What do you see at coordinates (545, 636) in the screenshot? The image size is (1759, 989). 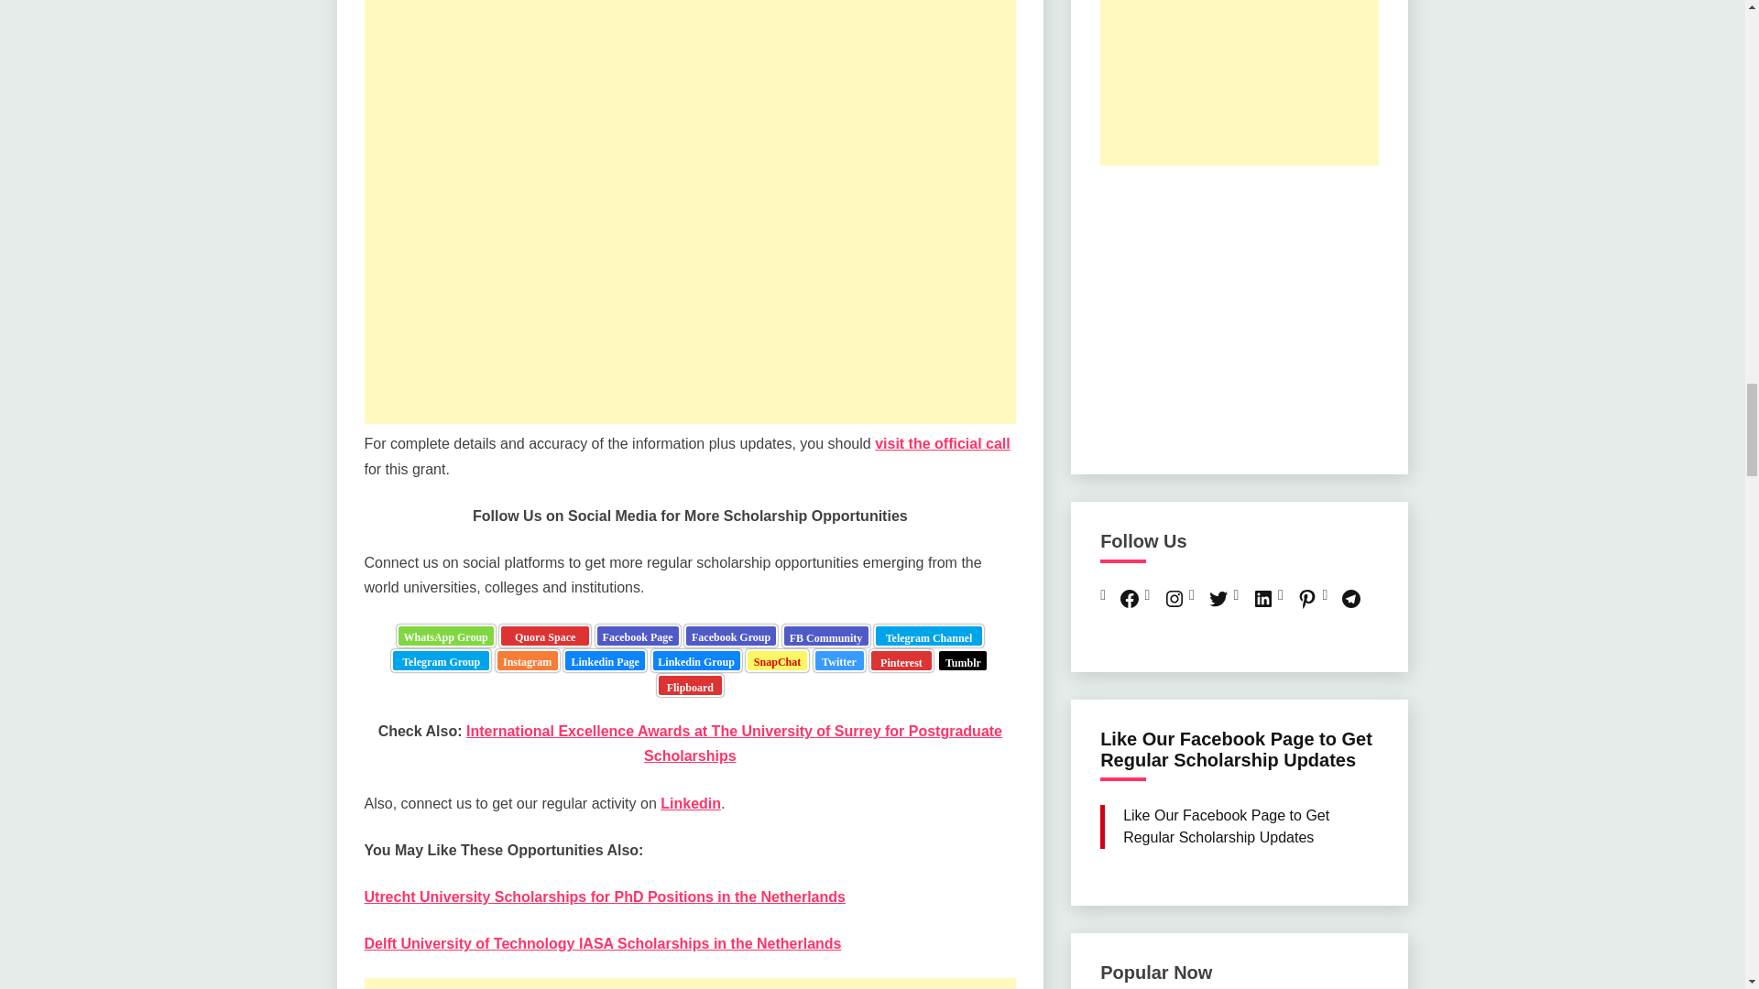 I see `Quora Space` at bounding box center [545, 636].